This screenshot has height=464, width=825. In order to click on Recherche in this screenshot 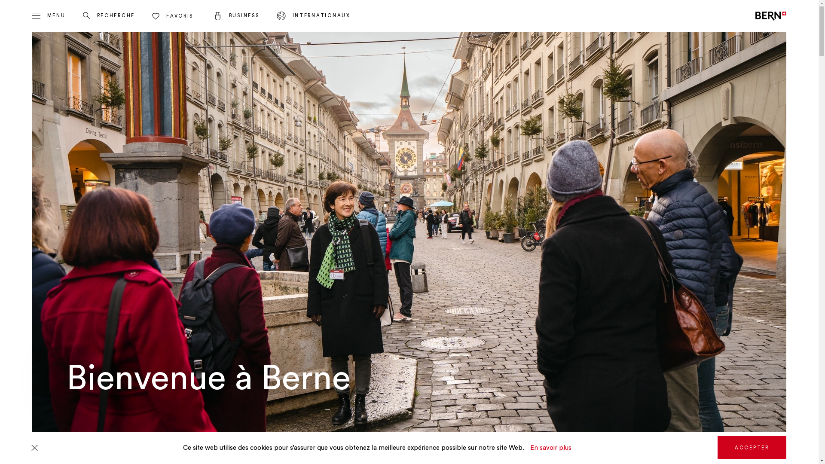, I will do `click(89, 15)`.